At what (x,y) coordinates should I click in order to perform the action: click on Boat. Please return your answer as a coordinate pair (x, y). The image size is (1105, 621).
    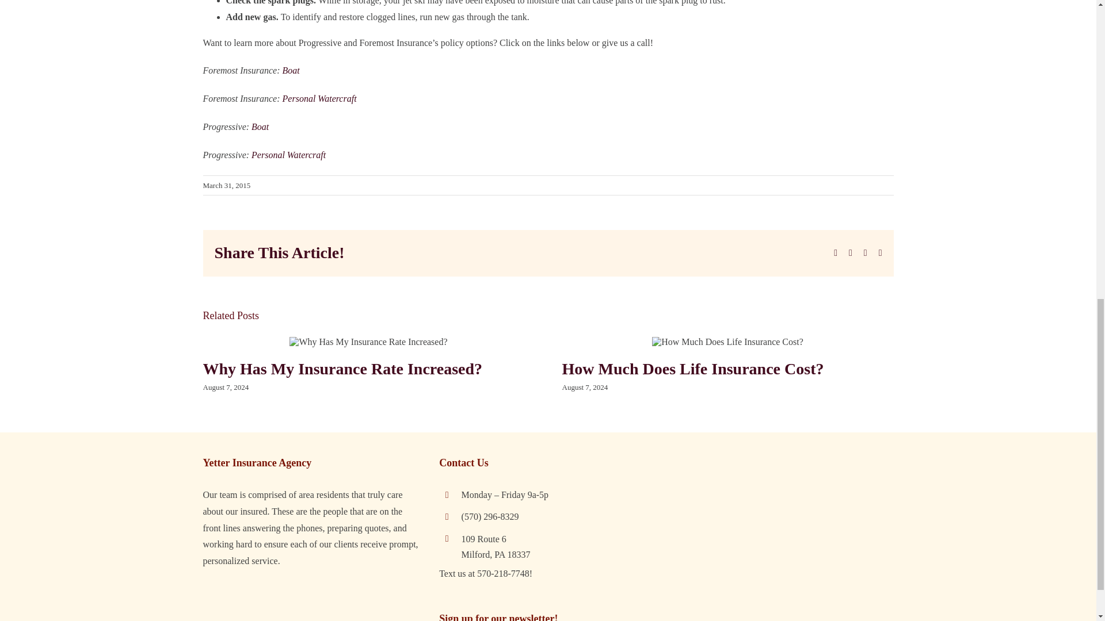
    Looking at the image, I should click on (260, 126).